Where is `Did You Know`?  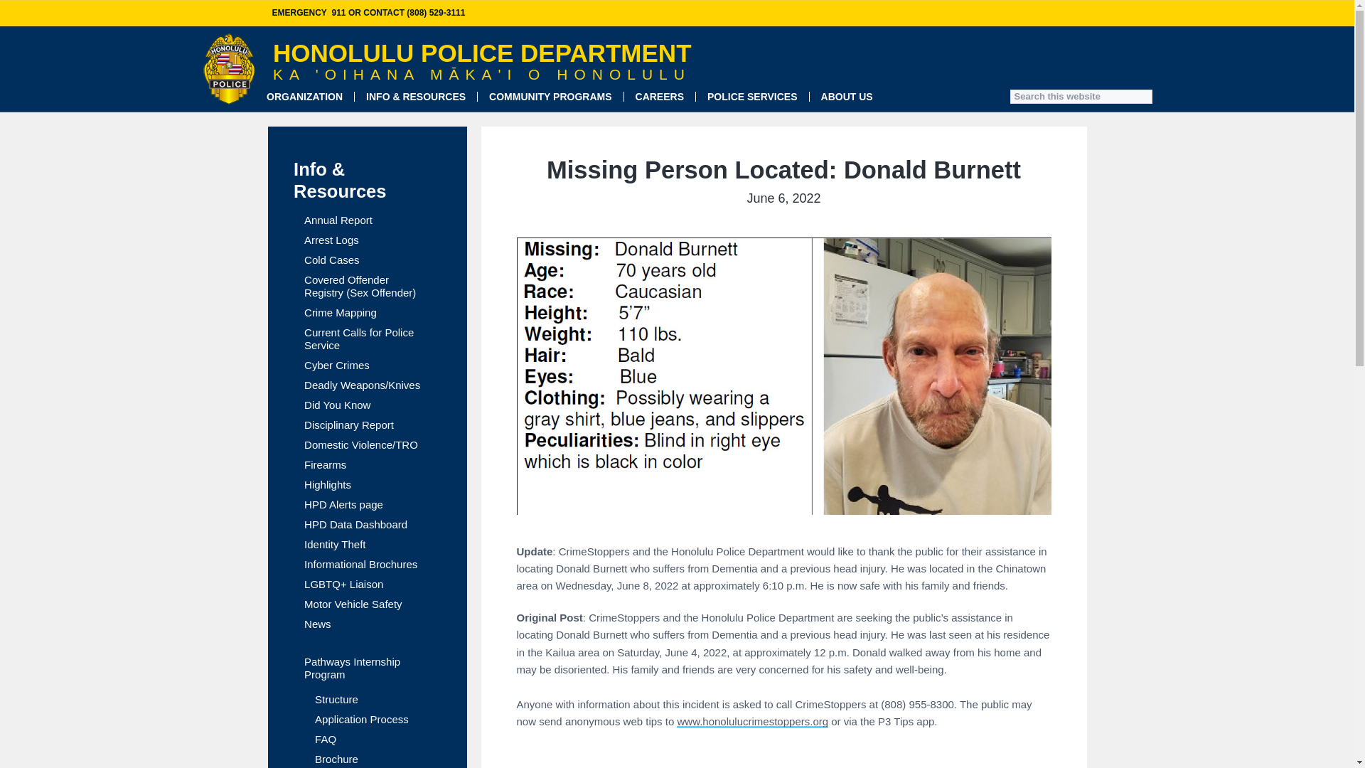
Did You Know is located at coordinates (337, 405).